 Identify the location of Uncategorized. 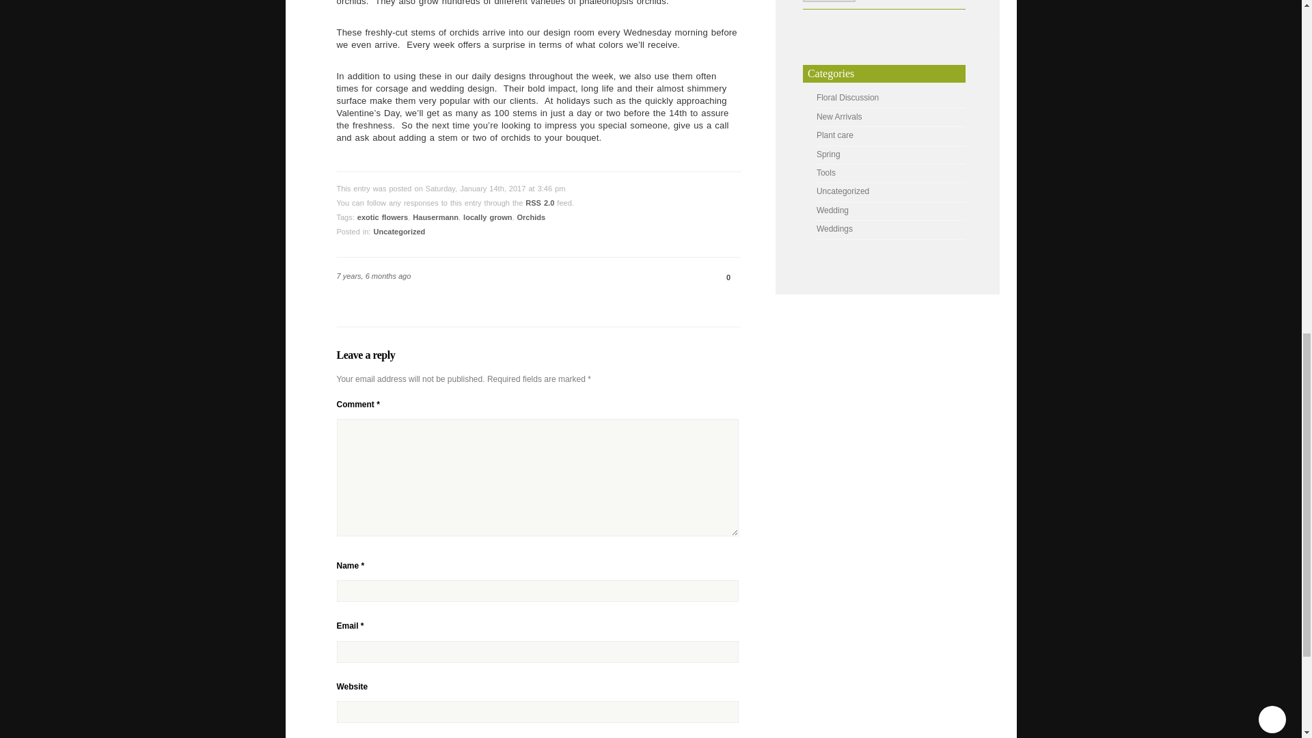
(399, 231).